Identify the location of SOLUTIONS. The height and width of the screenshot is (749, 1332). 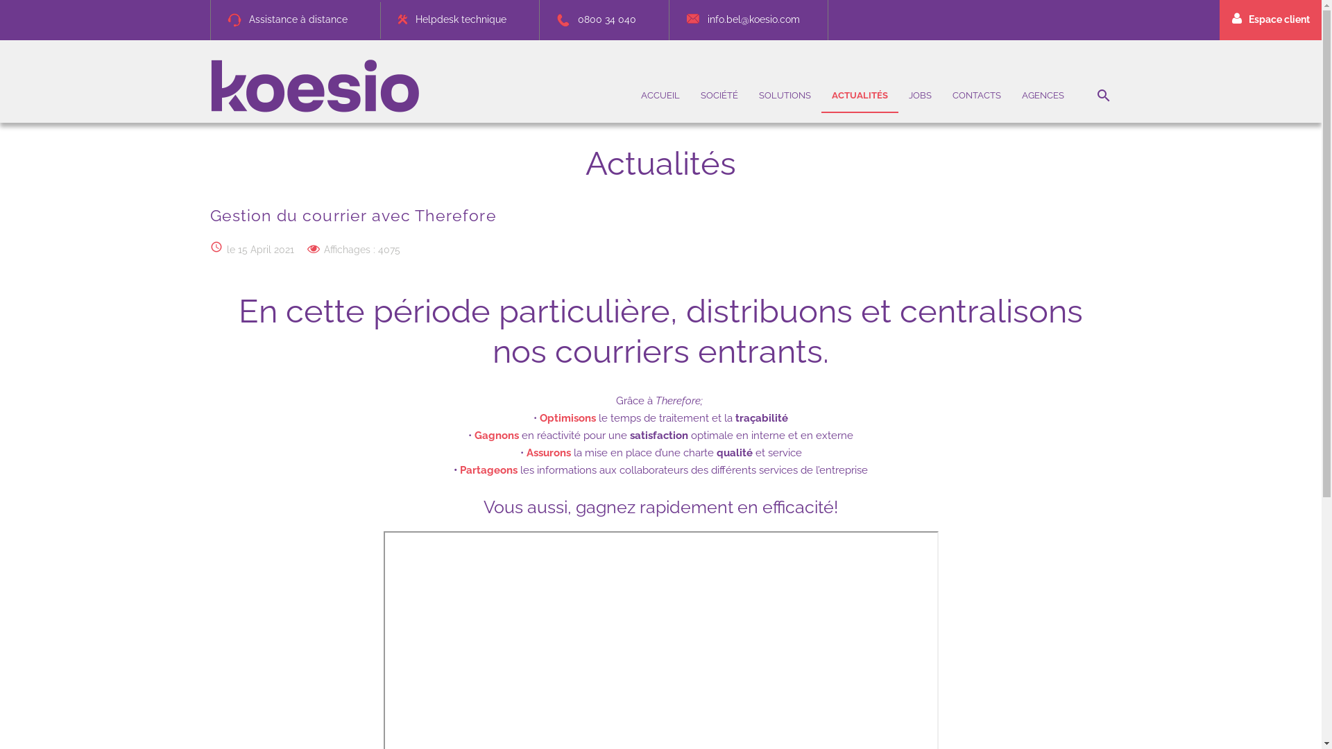
(784, 96).